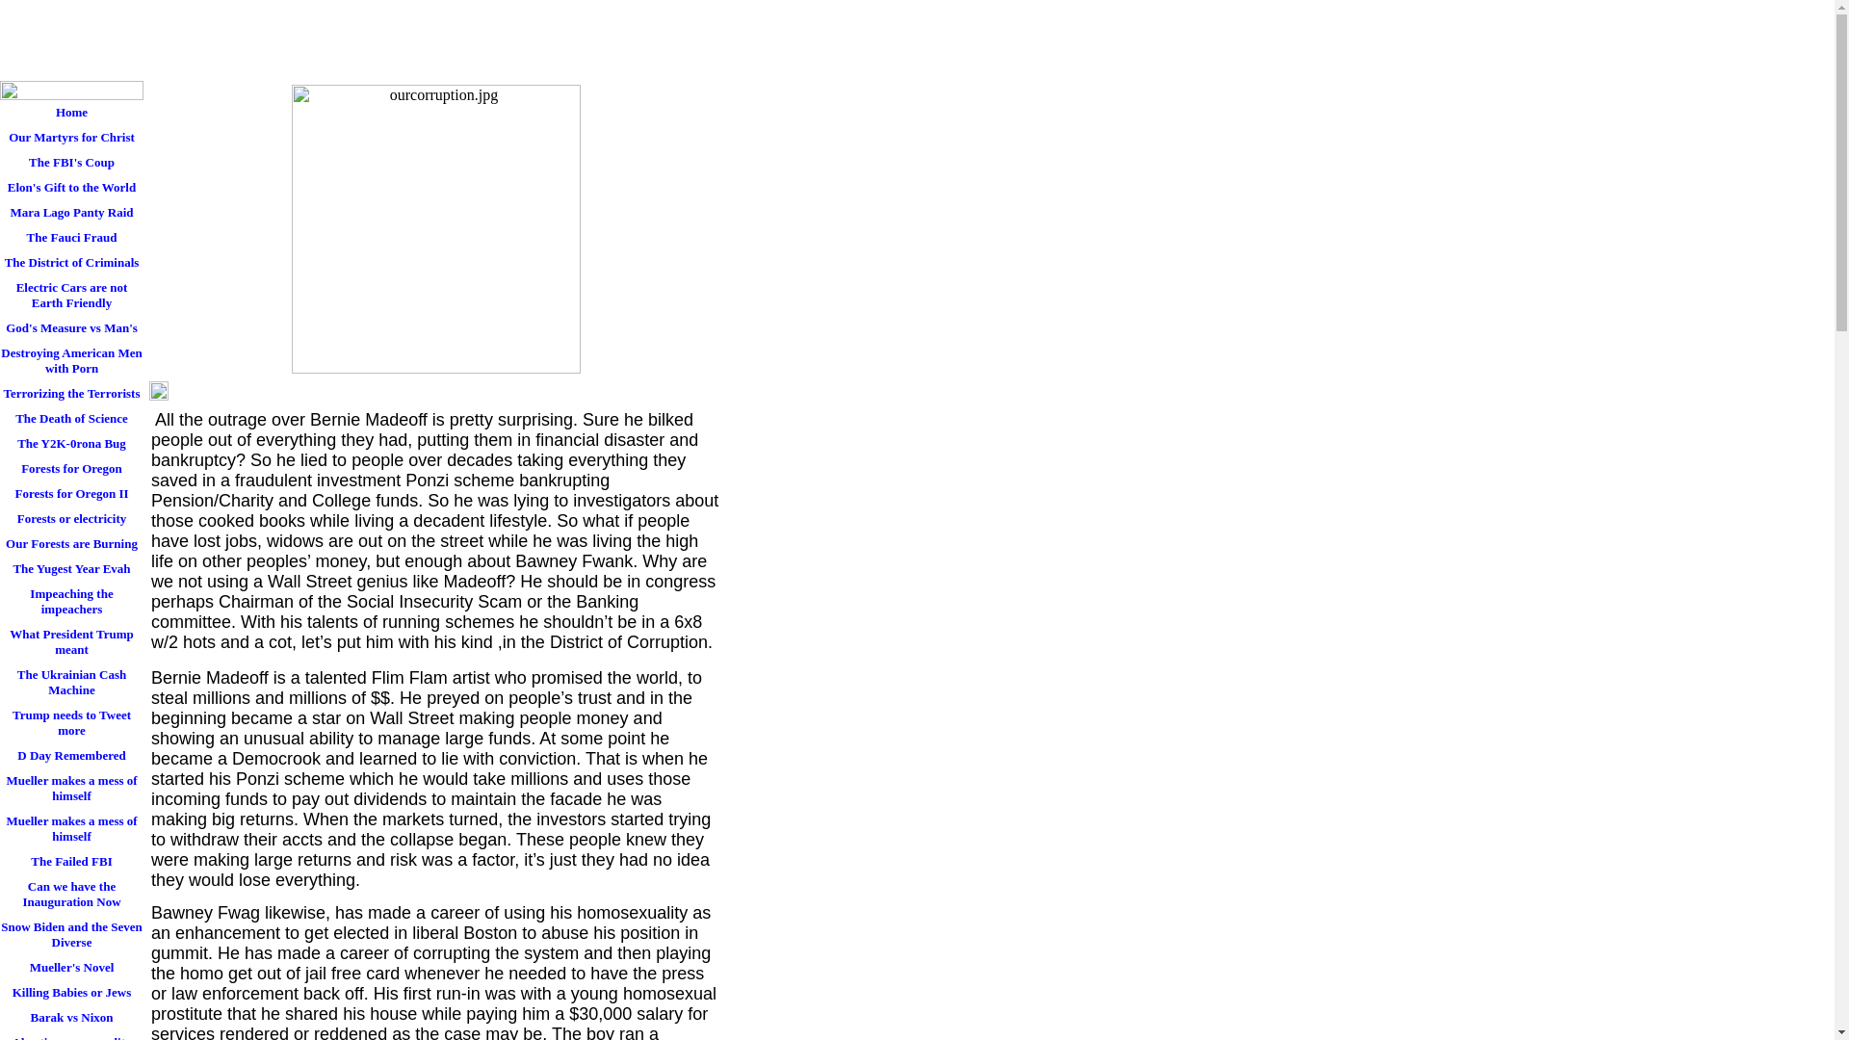 The height and width of the screenshot is (1040, 1849). What do you see at coordinates (71, 469) in the screenshot?
I see `Forests for Oregon` at bounding box center [71, 469].